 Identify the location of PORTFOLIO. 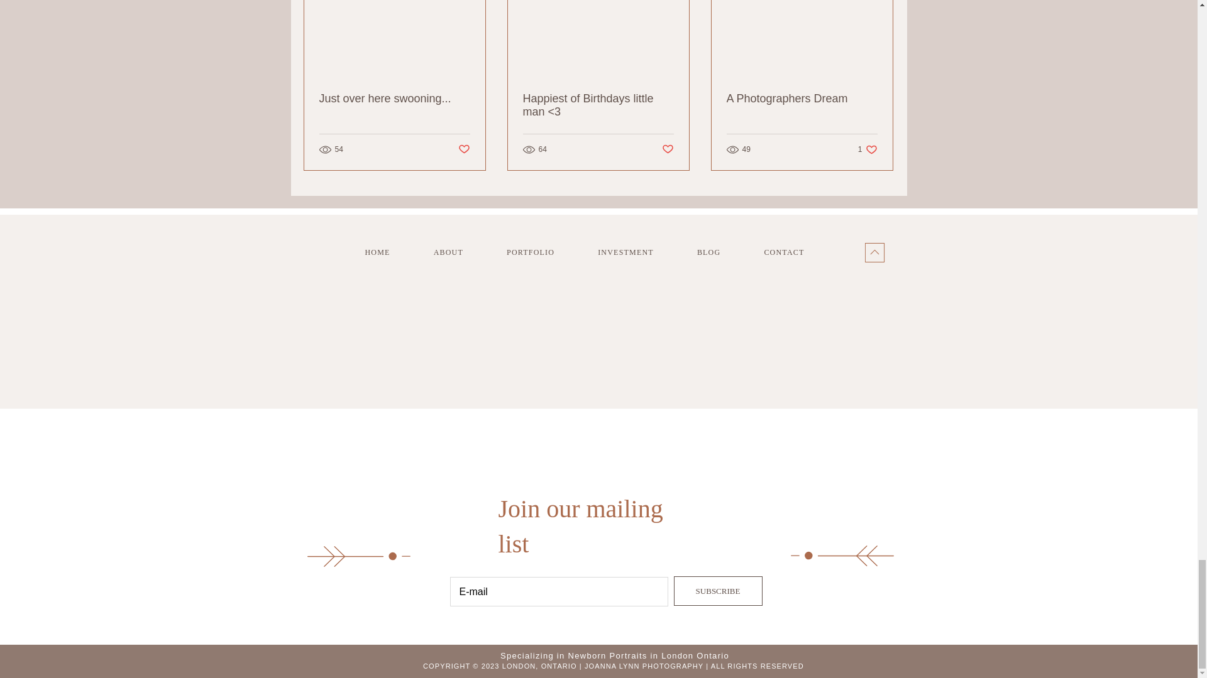
(668, 149).